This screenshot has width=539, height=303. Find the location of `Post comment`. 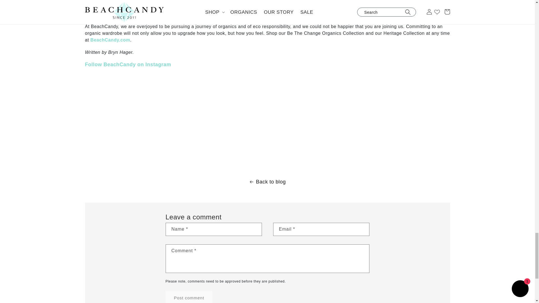

Post comment is located at coordinates (189, 297).